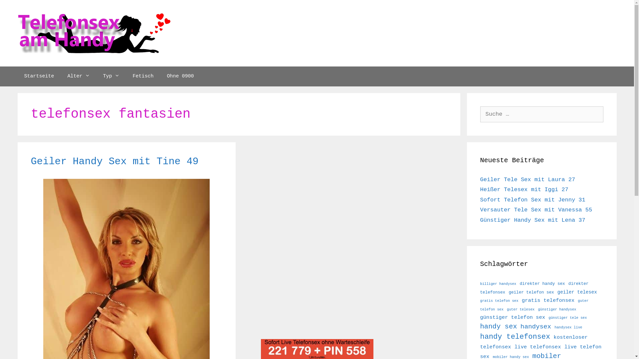 Image resolution: width=639 pixels, height=359 pixels. I want to click on Startseite, so click(39, 76).